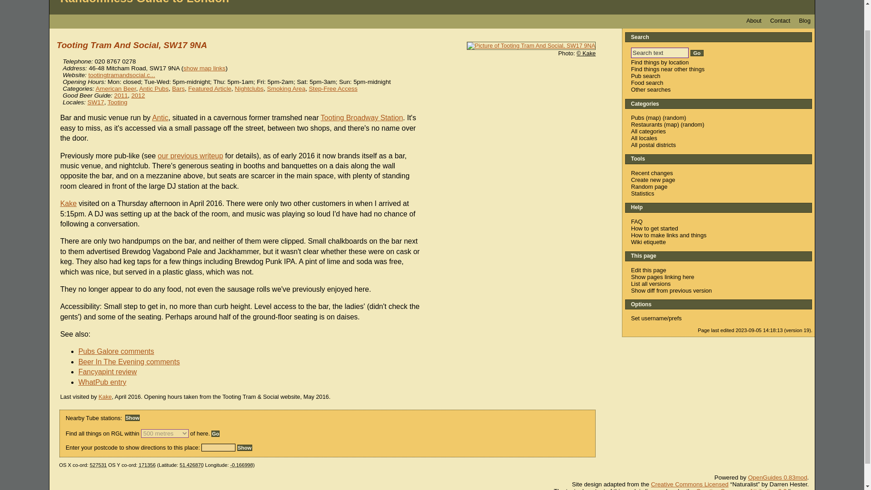  Describe the element at coordinates (98, 465) in the screenshot. I see `527531` at that location.